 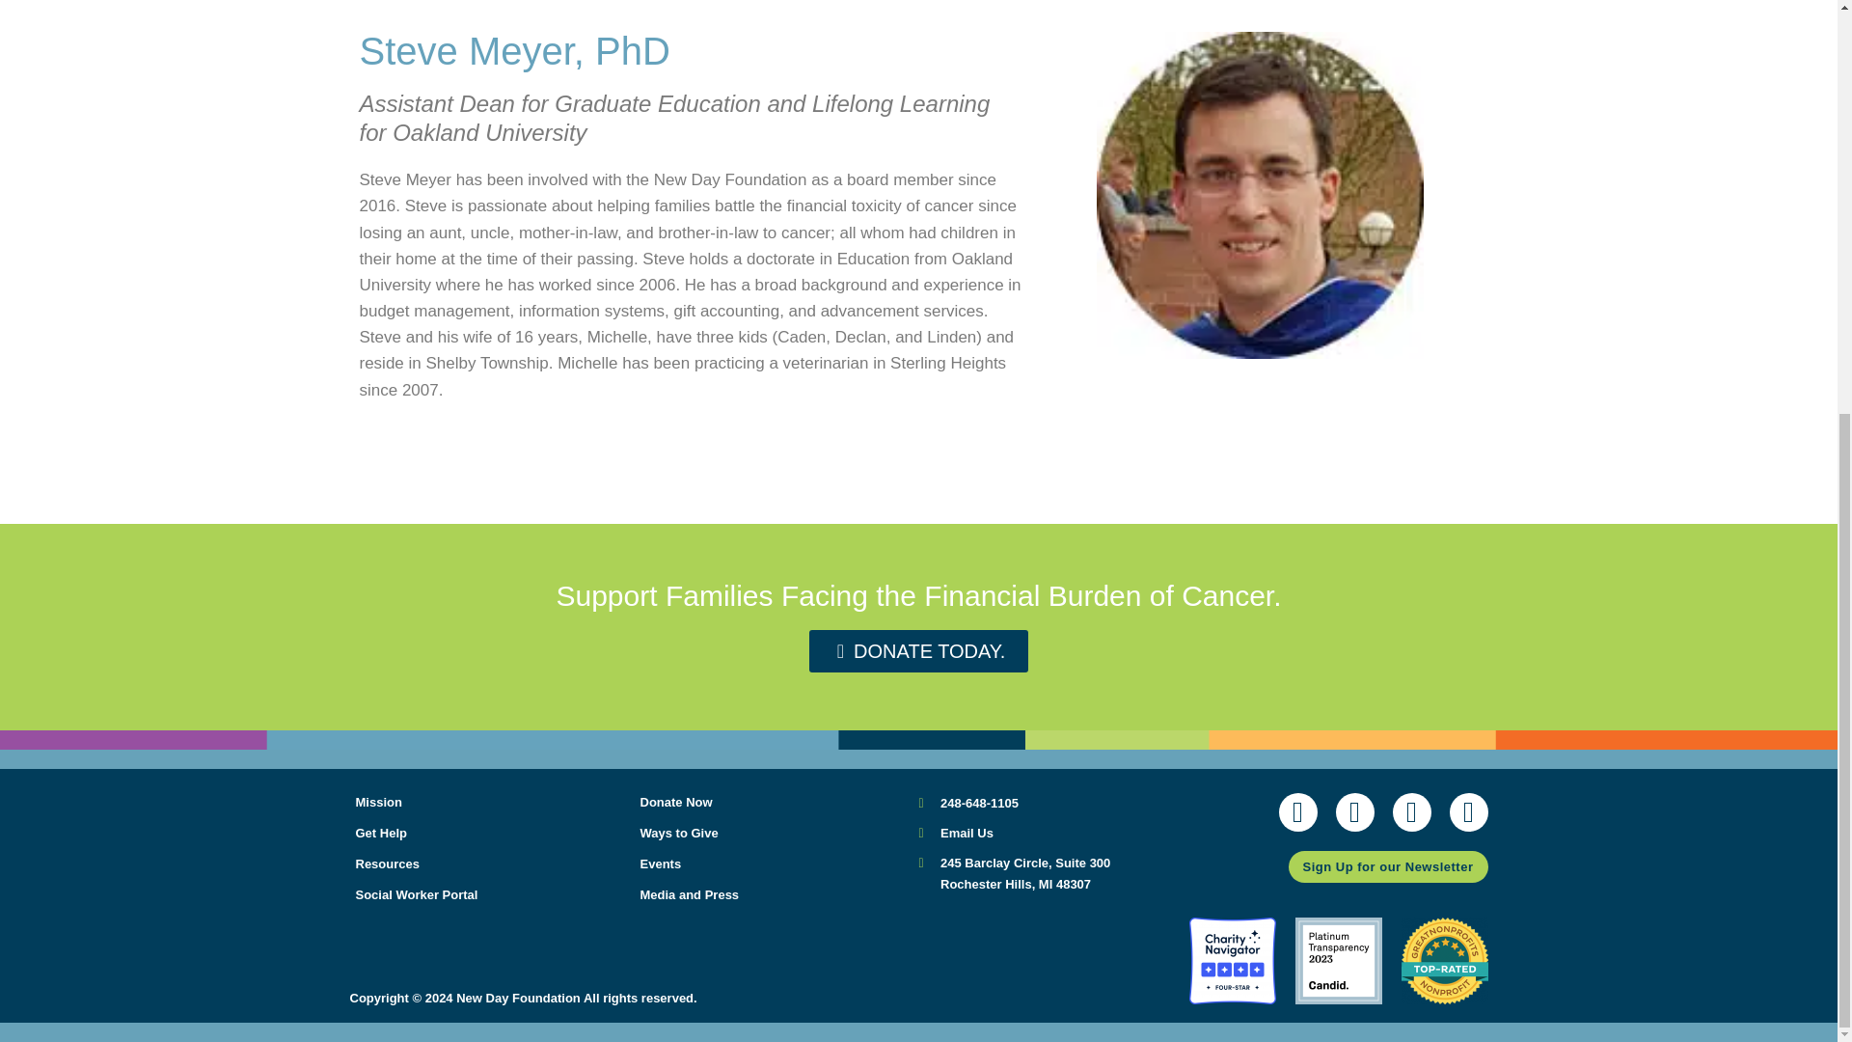 What do you see at coordinates (491, 894) in the screenshot?
I see `Donate Now` at bounding box center [491, 894].